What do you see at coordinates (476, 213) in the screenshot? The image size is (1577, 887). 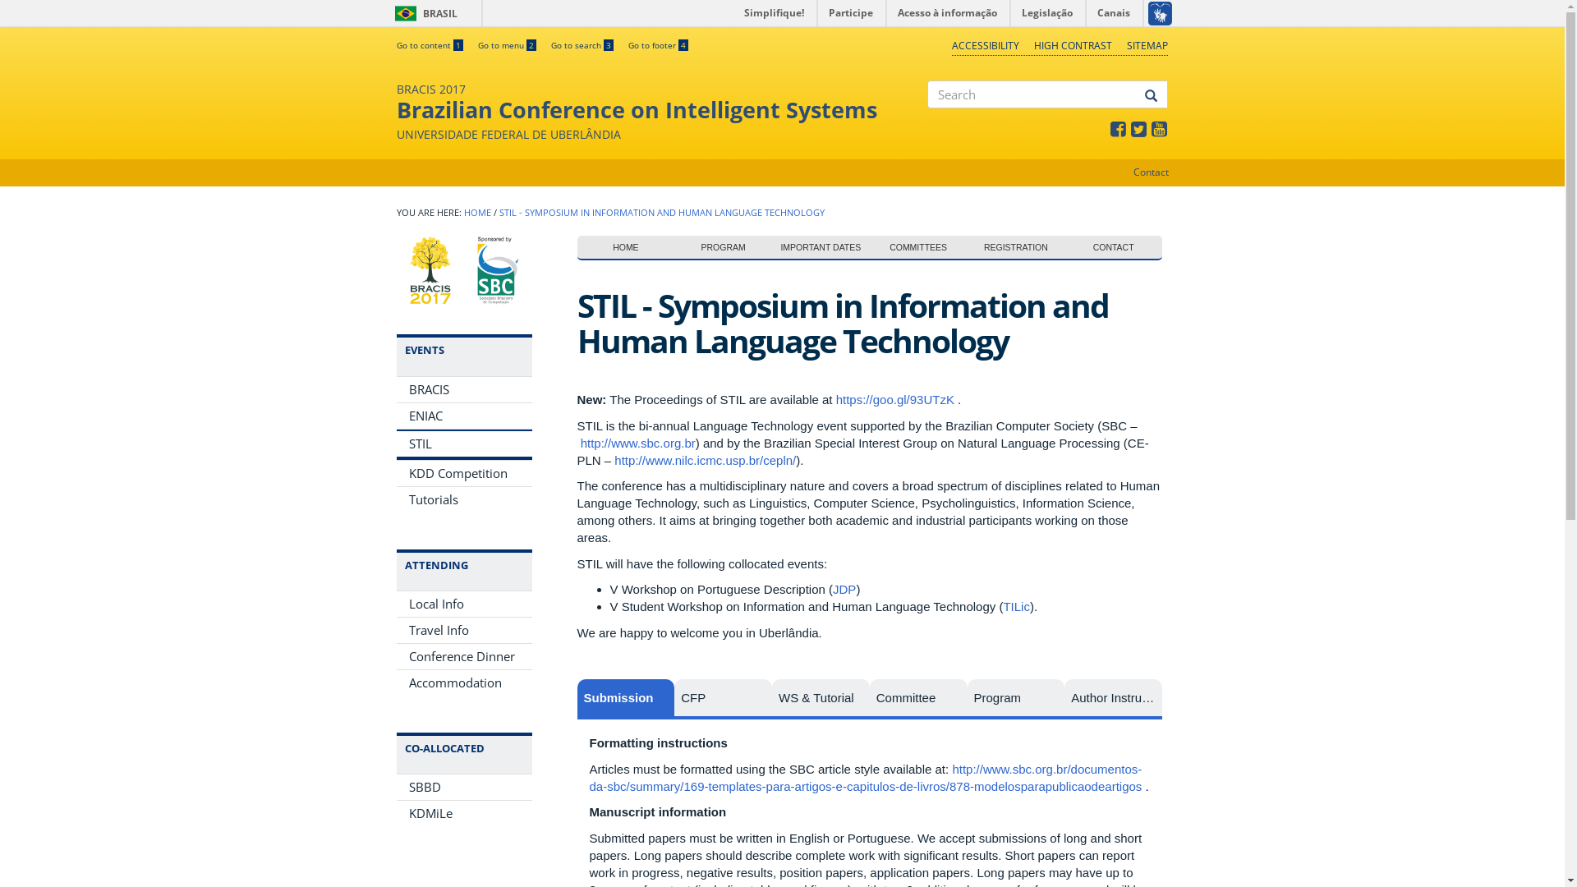 I see `HOME` at bounding box center [476, 213].